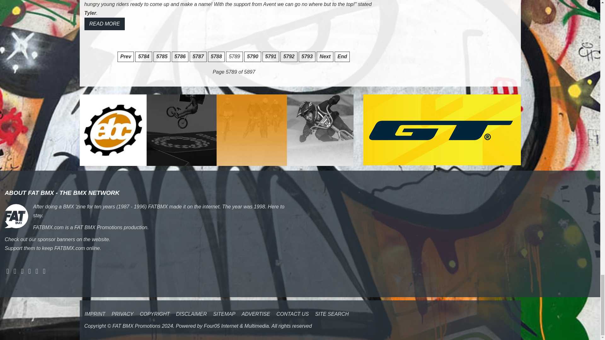 The width and height of the screenshot is (605, 340). Describe the element at coordinates (289, 57) in the screenshot. I see `5792` at that location.